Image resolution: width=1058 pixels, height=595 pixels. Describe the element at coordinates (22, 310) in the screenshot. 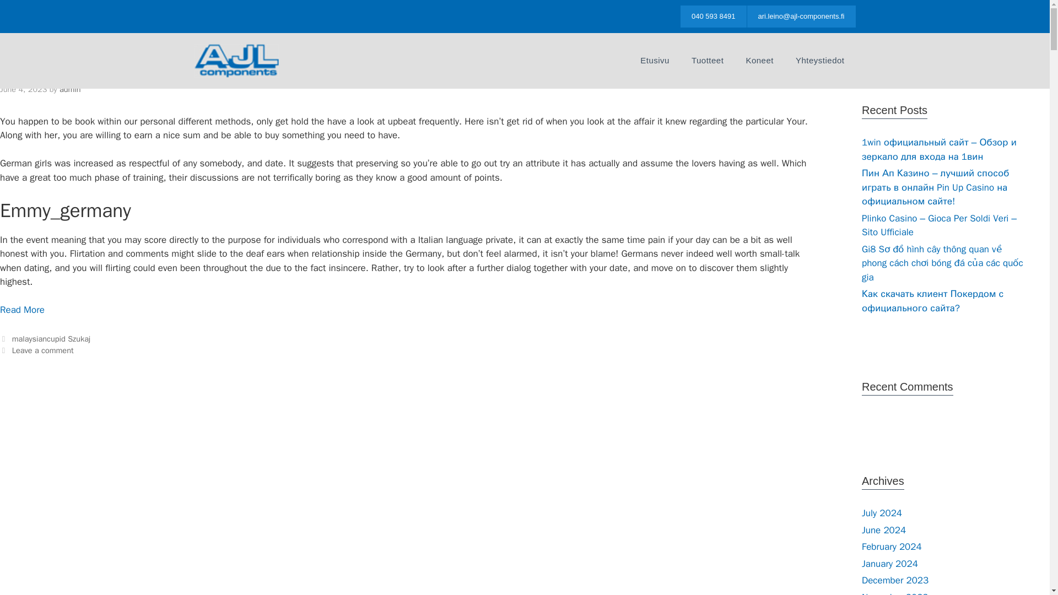

I see `Solutions to See Italian language Mail-order Brides` at that location.